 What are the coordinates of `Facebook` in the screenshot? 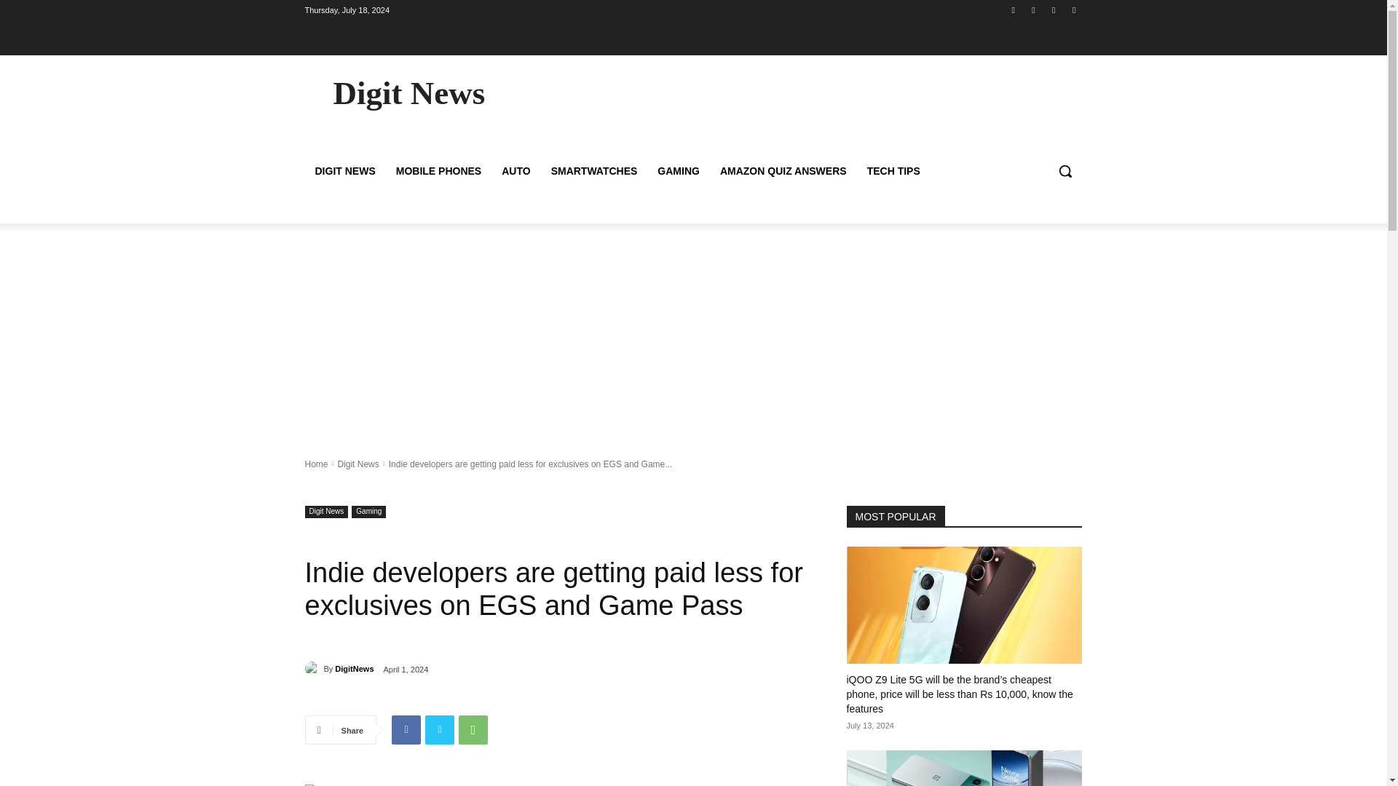 It's located at (406, 729).